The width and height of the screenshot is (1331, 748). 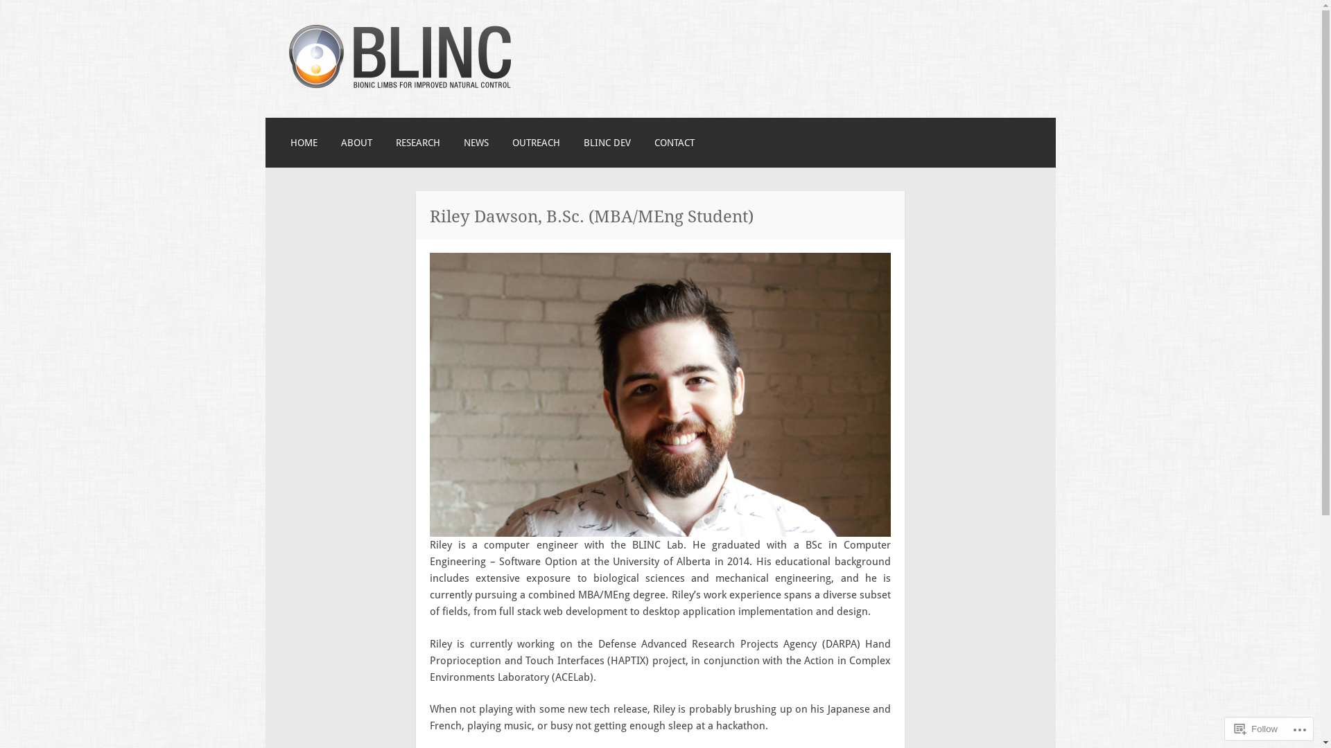 I want to click on BLINC Lab, so click(x=399, y=86).